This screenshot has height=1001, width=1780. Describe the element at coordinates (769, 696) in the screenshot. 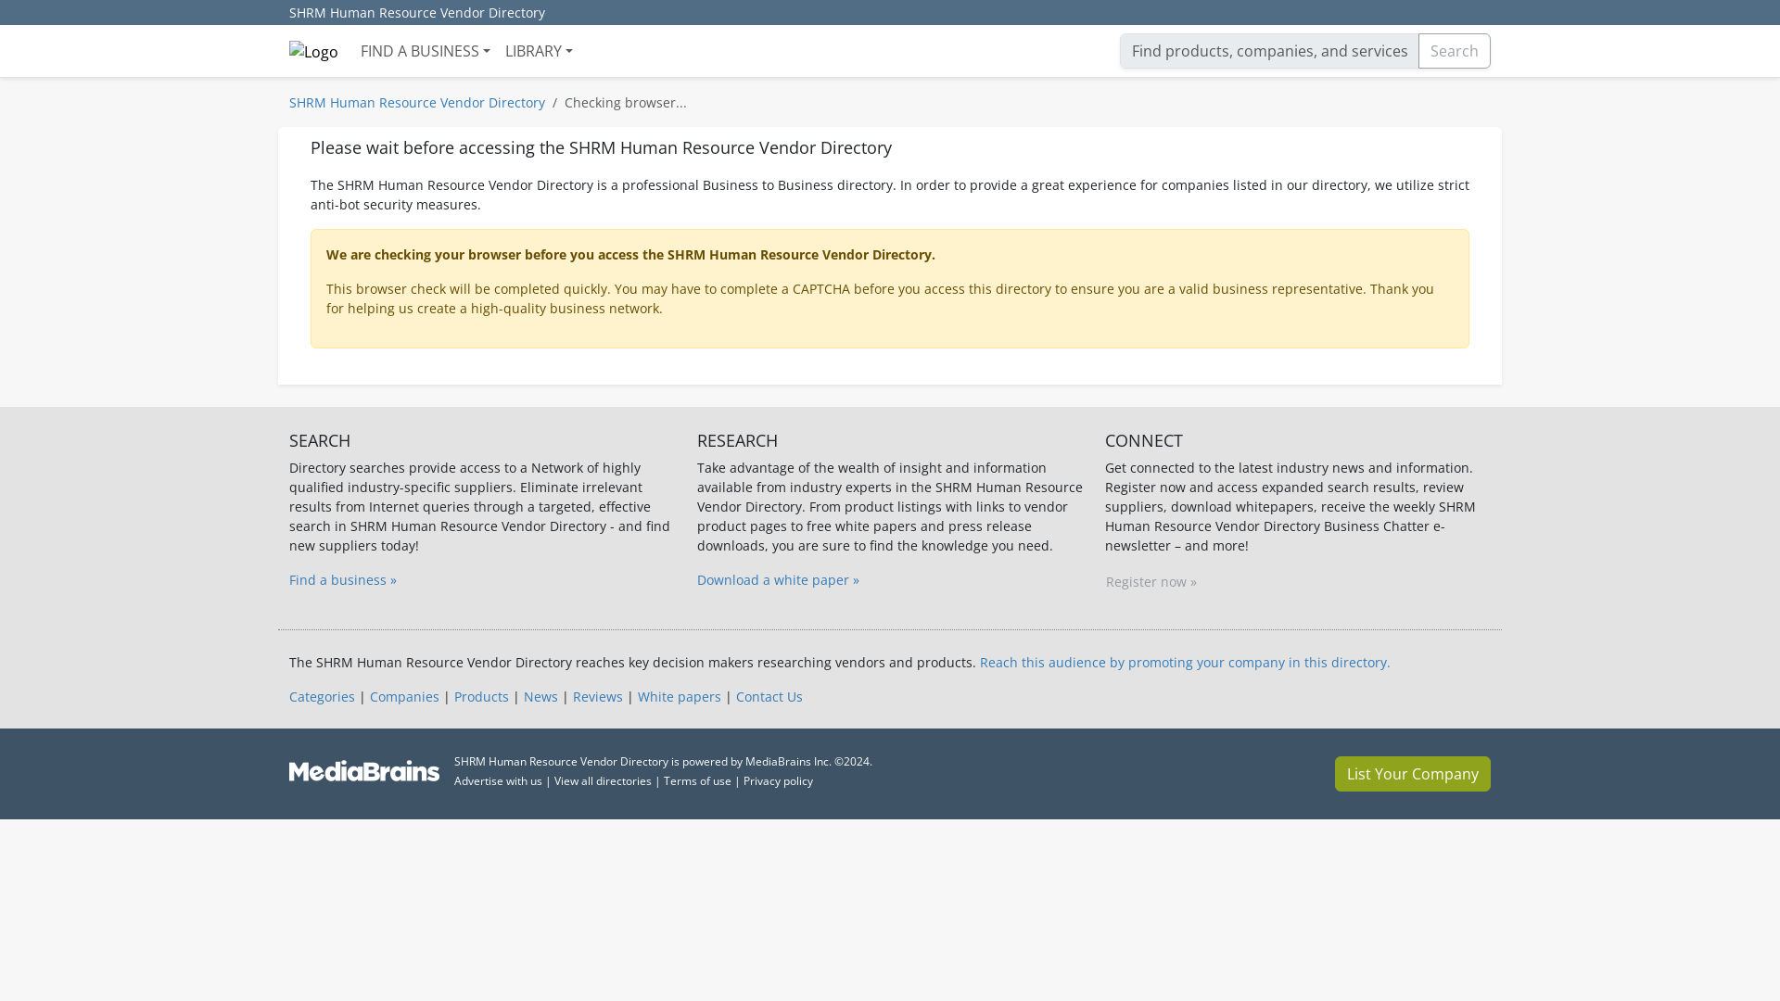

I see `Contact Us` at that location.